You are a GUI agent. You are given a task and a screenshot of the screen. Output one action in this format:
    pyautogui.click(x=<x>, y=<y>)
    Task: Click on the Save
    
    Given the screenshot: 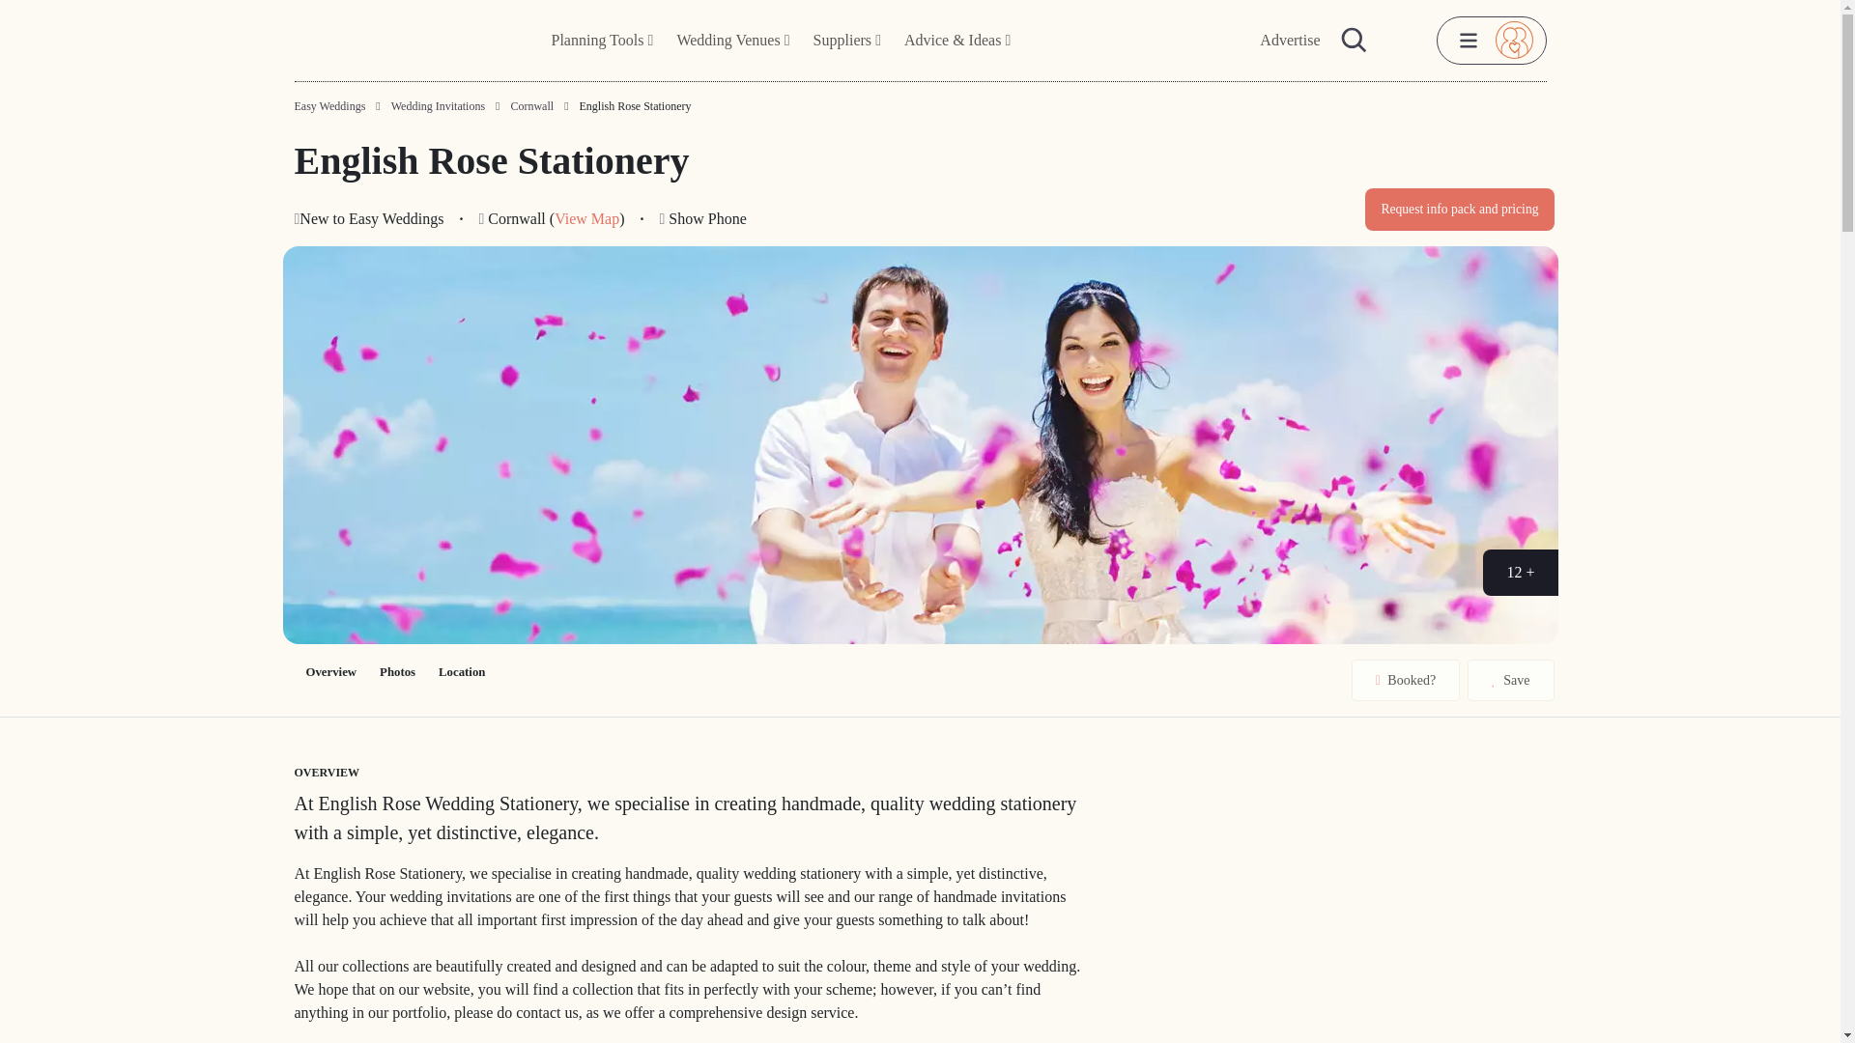 What is the action you would take?
    pyautogui.click(x=1510, y=680)
    